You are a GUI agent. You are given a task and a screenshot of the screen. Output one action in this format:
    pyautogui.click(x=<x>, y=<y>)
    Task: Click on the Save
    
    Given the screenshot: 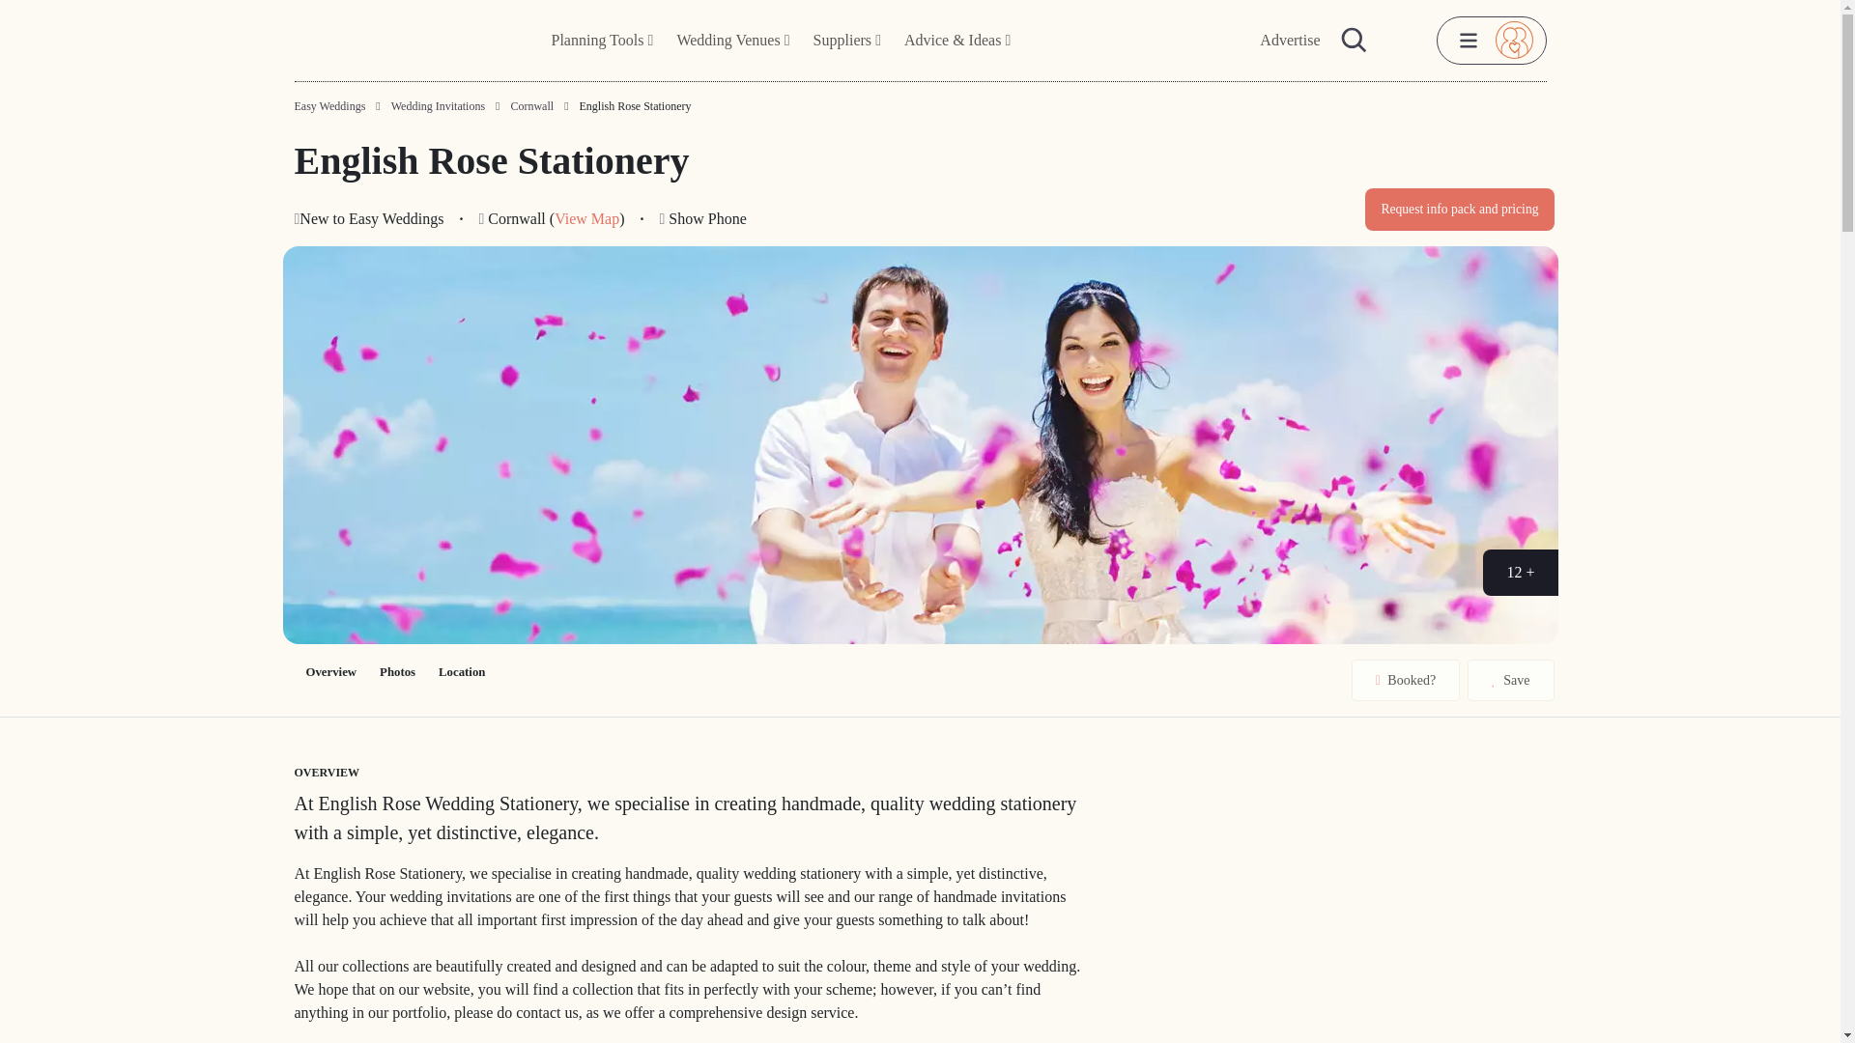 What is the action you would take?
    pyautogui.click(x=1510, y=680)
    